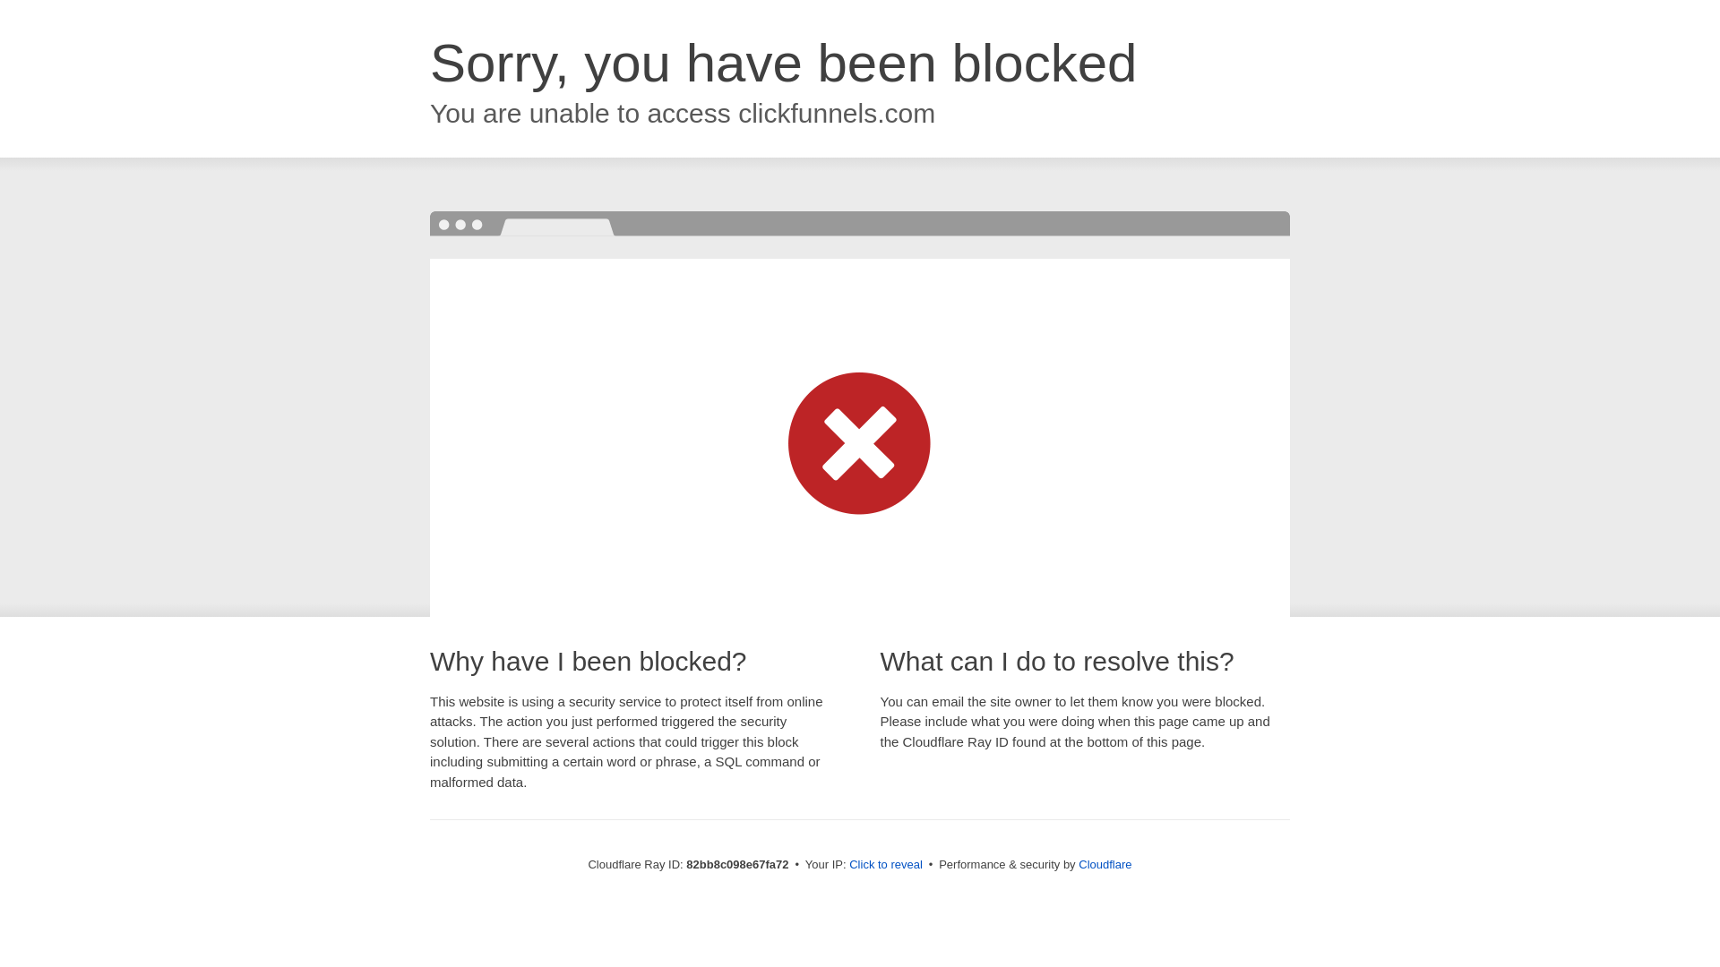 This screenshot has height=967, width=1720. What do you see at coordinates (886, 865) in the screenshot?
I see `Click to reveal` at bounding box center [886, 865].